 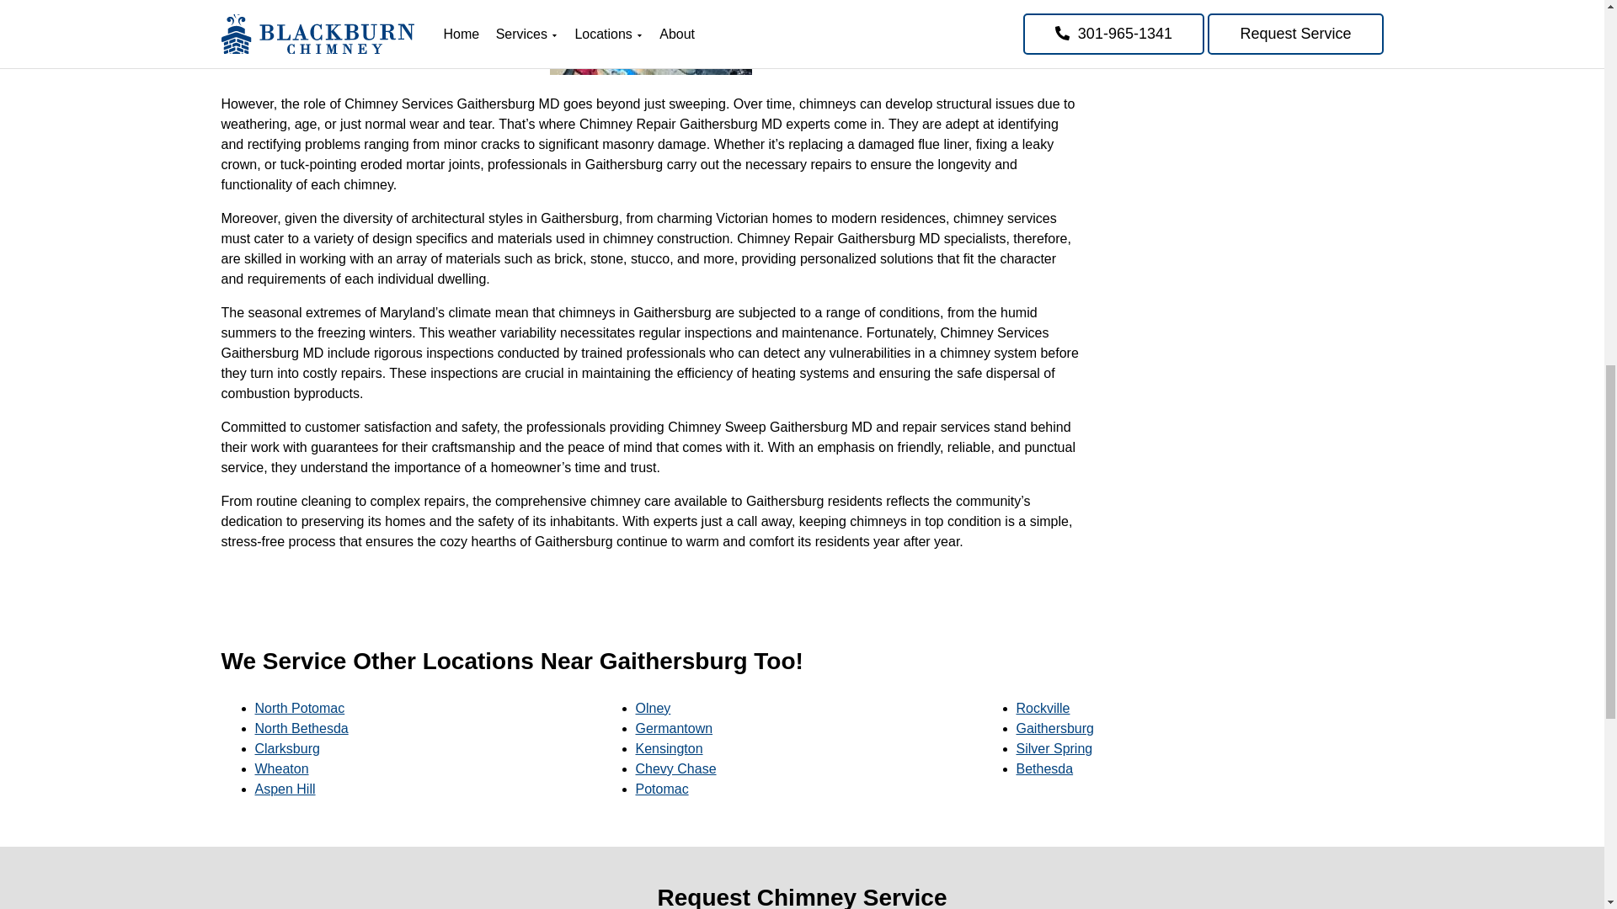 What do you see at coordinates (298, 707) in the screenshot?
I see `North Potomac` at bounding box center [298, 707].